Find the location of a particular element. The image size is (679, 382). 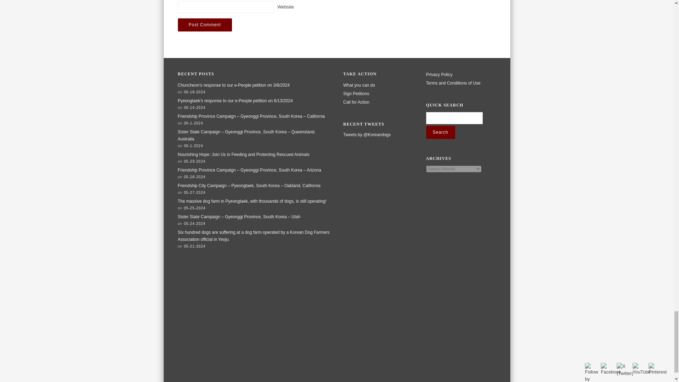

Post Comment is located at coordinates (204, 25).